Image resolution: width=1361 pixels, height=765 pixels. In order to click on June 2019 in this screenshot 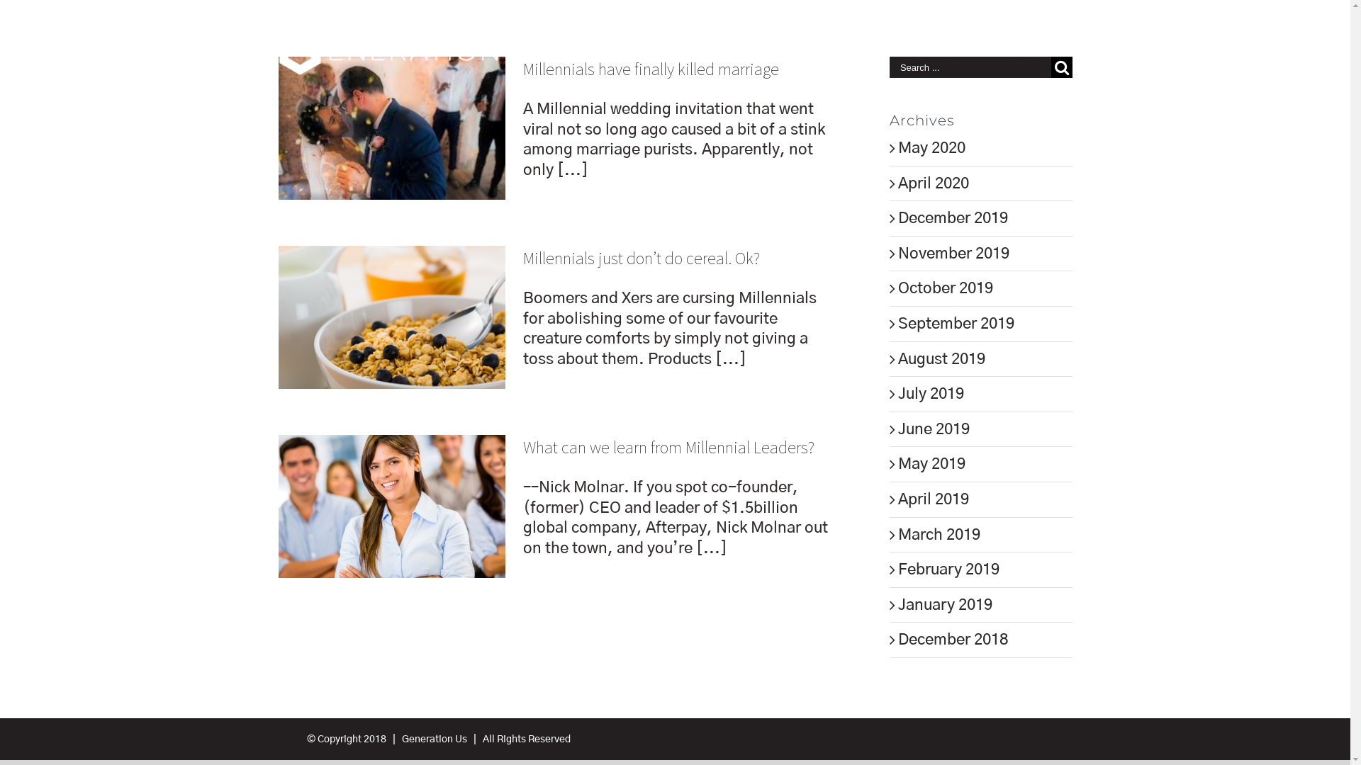, I will do `click(934, 429)`.